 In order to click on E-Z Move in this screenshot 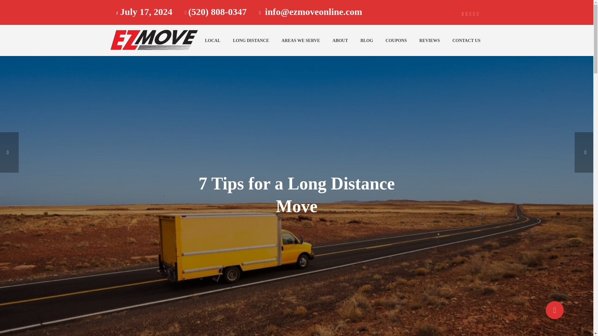, I will do `click(153, 40)`.